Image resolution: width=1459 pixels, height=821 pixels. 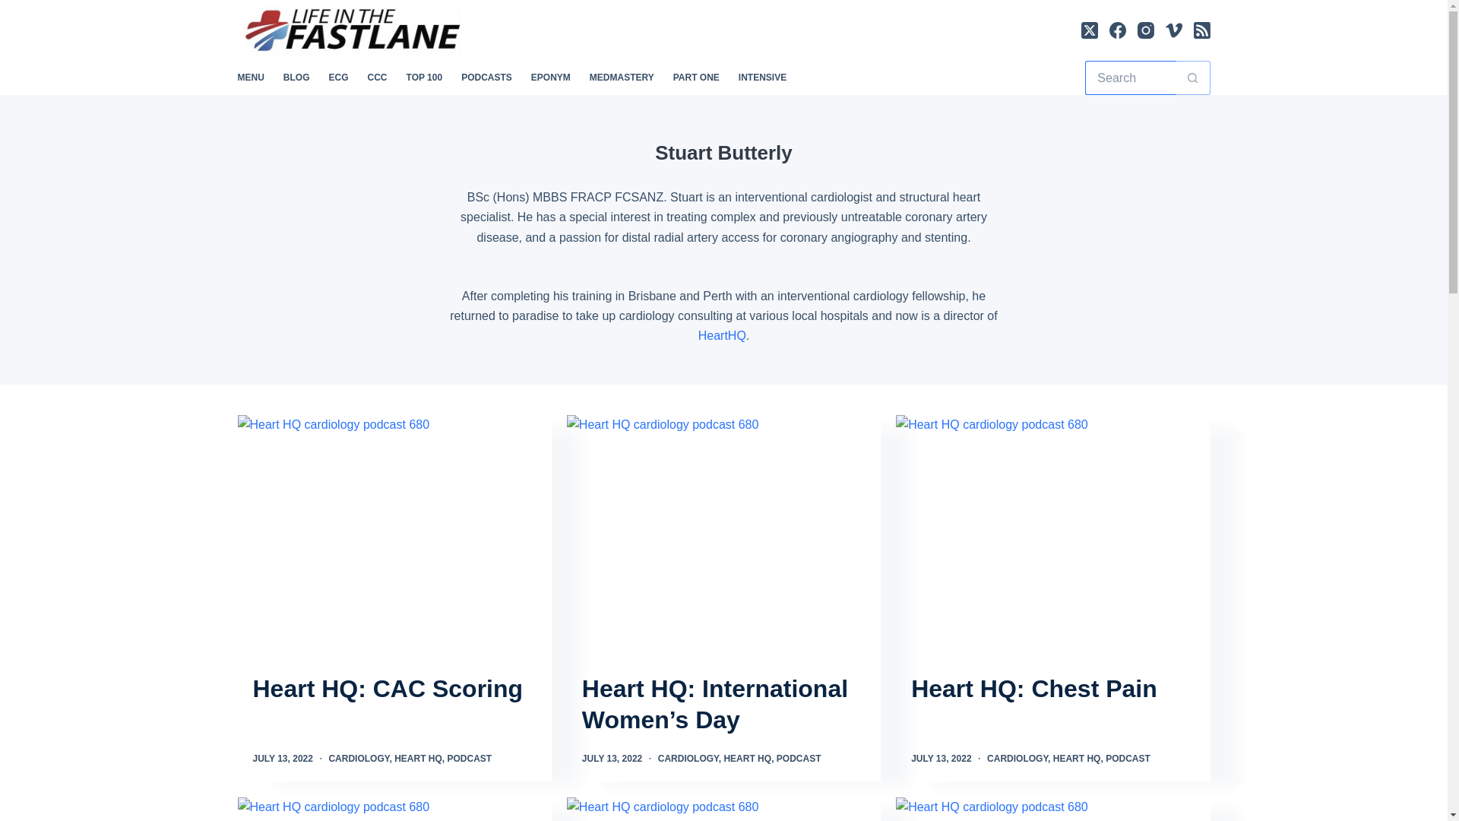 I want to click on Skip to content, so click(x=15, y=8).